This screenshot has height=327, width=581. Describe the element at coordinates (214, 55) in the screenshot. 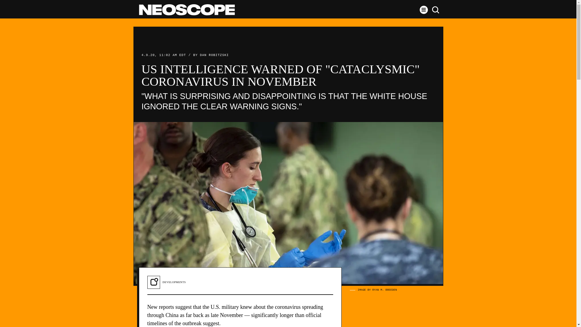

I see `Dan Robitzski` at that location.